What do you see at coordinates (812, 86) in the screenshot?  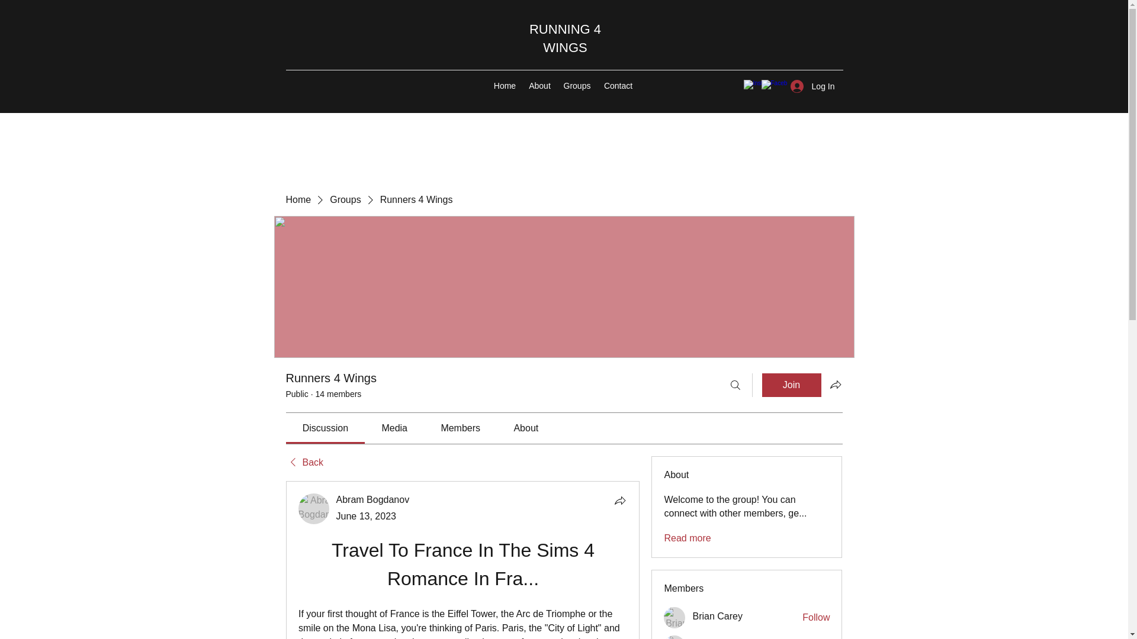 I see `Log In` at bounding box center [812, 86].